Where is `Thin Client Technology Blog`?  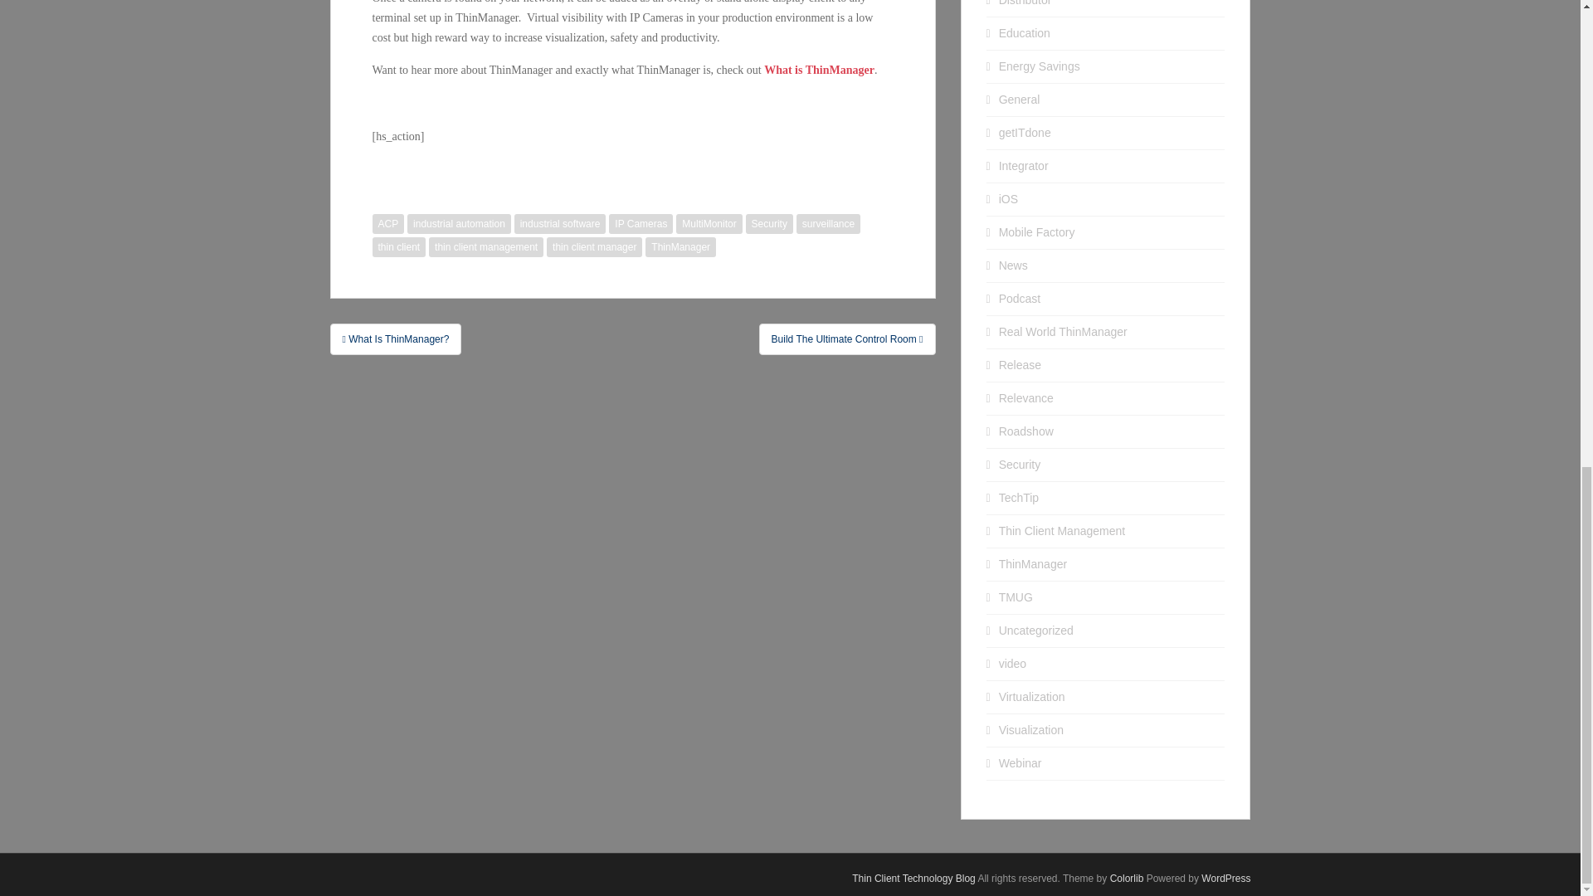
Thin Client Technology Blog is located at coordinates (913, 878).